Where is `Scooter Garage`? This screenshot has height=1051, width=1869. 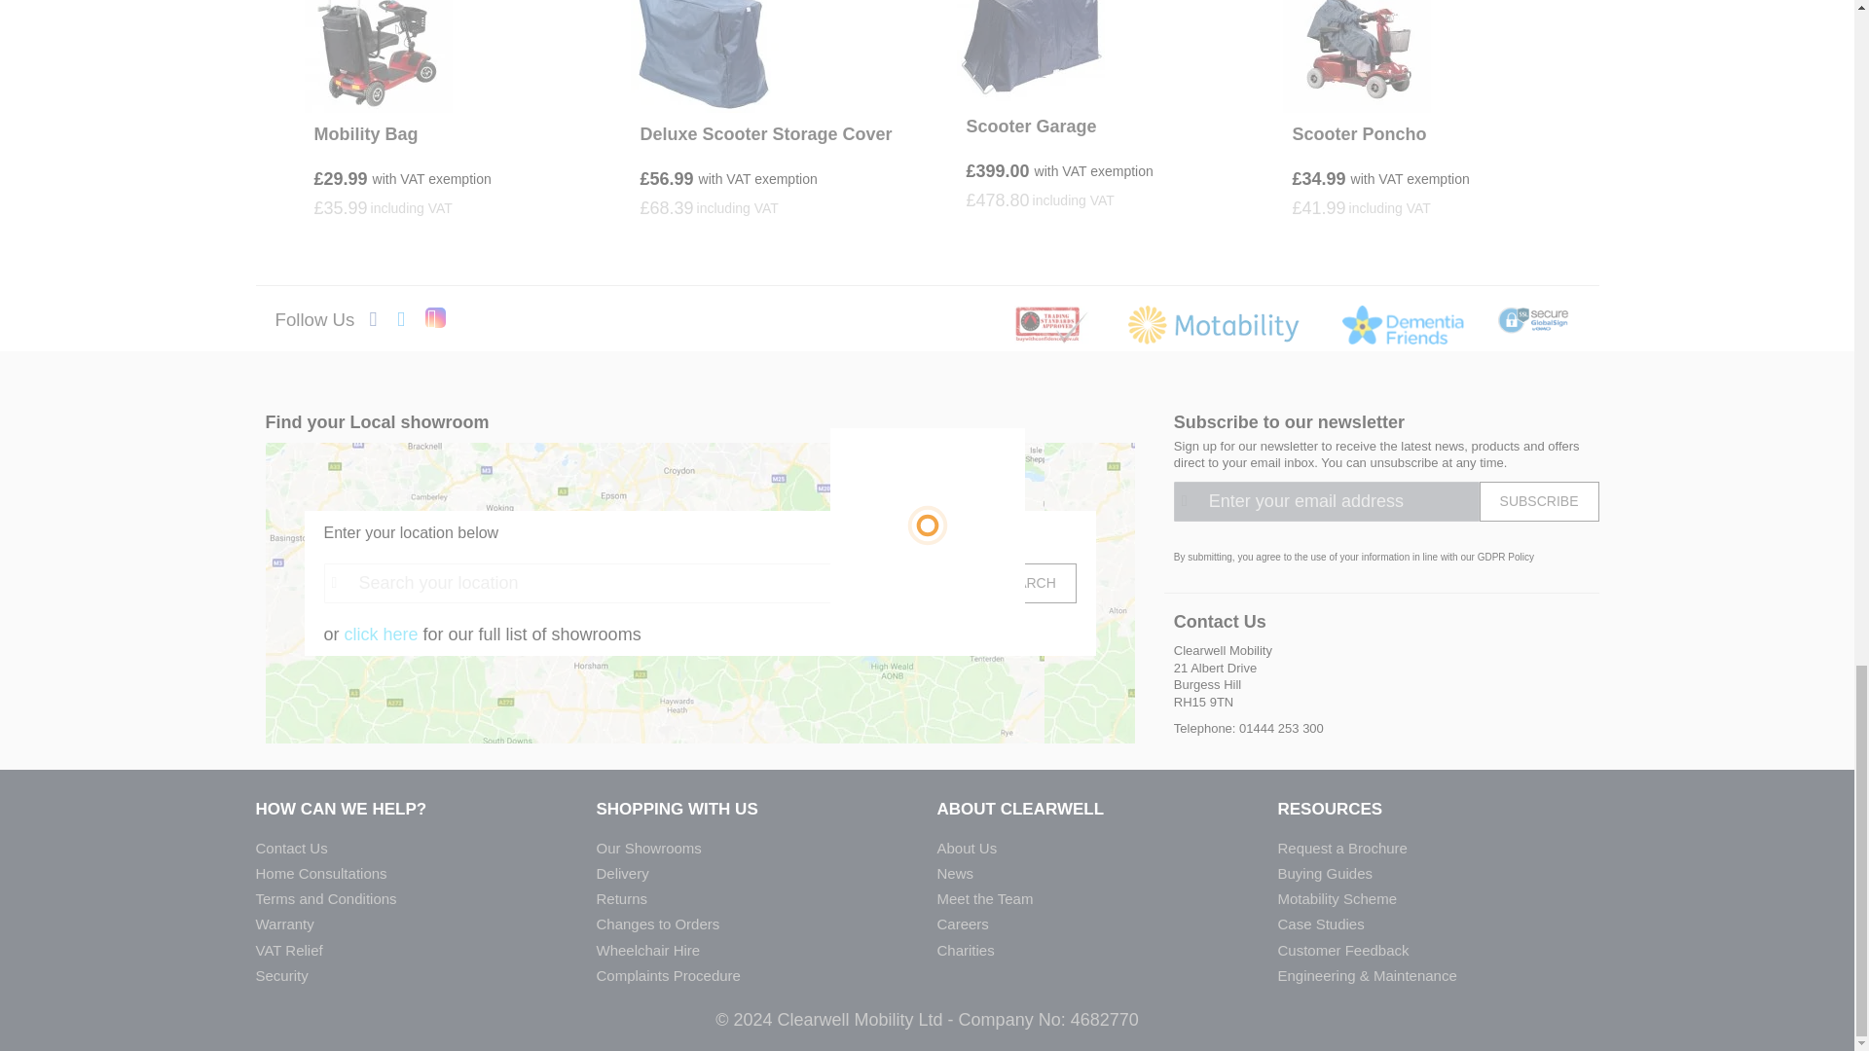 Scooter Garage is located at coordinates (1030, 126).